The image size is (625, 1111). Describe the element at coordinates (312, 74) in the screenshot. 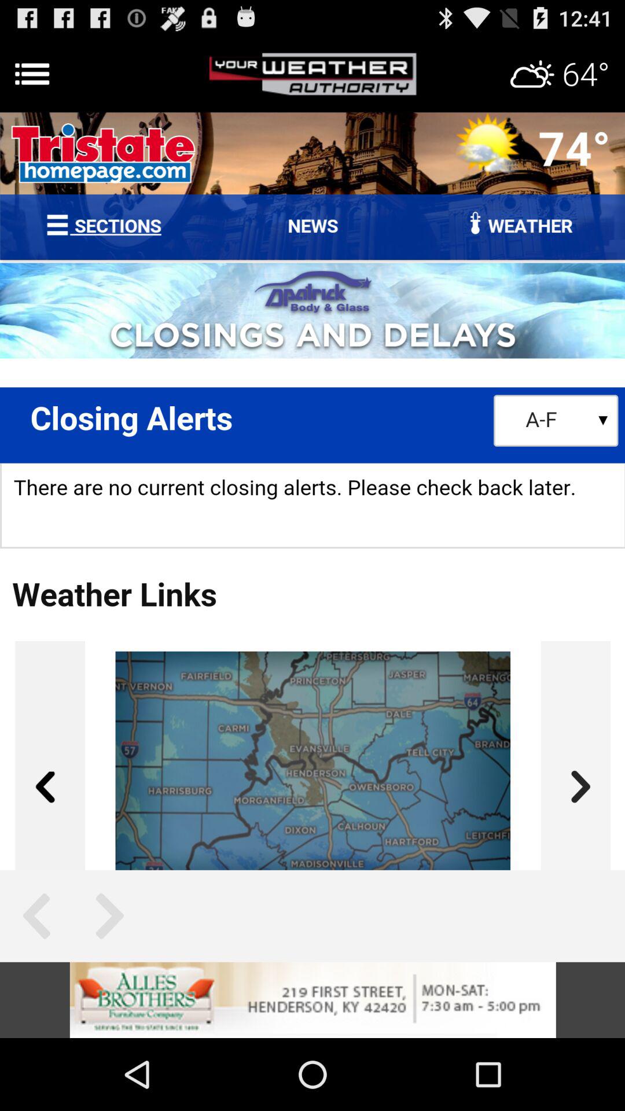

I see `menu bar` at that location.